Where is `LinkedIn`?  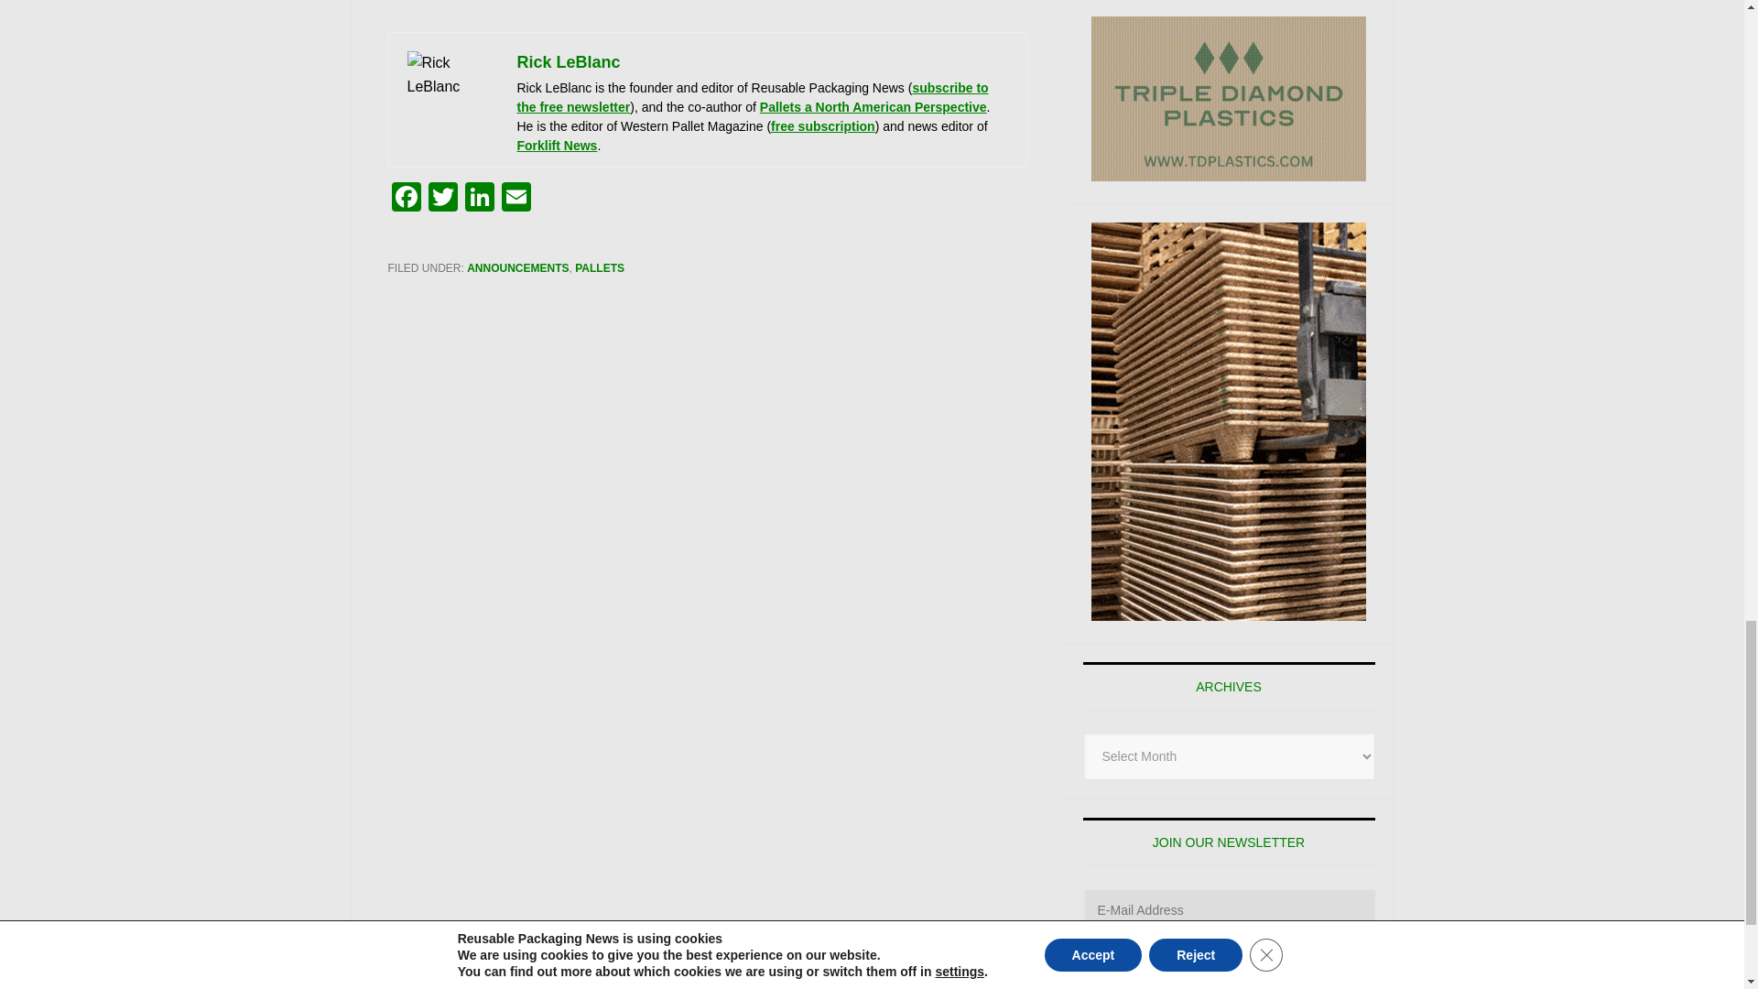
LinkedIn is located at coordinates (479, 199).